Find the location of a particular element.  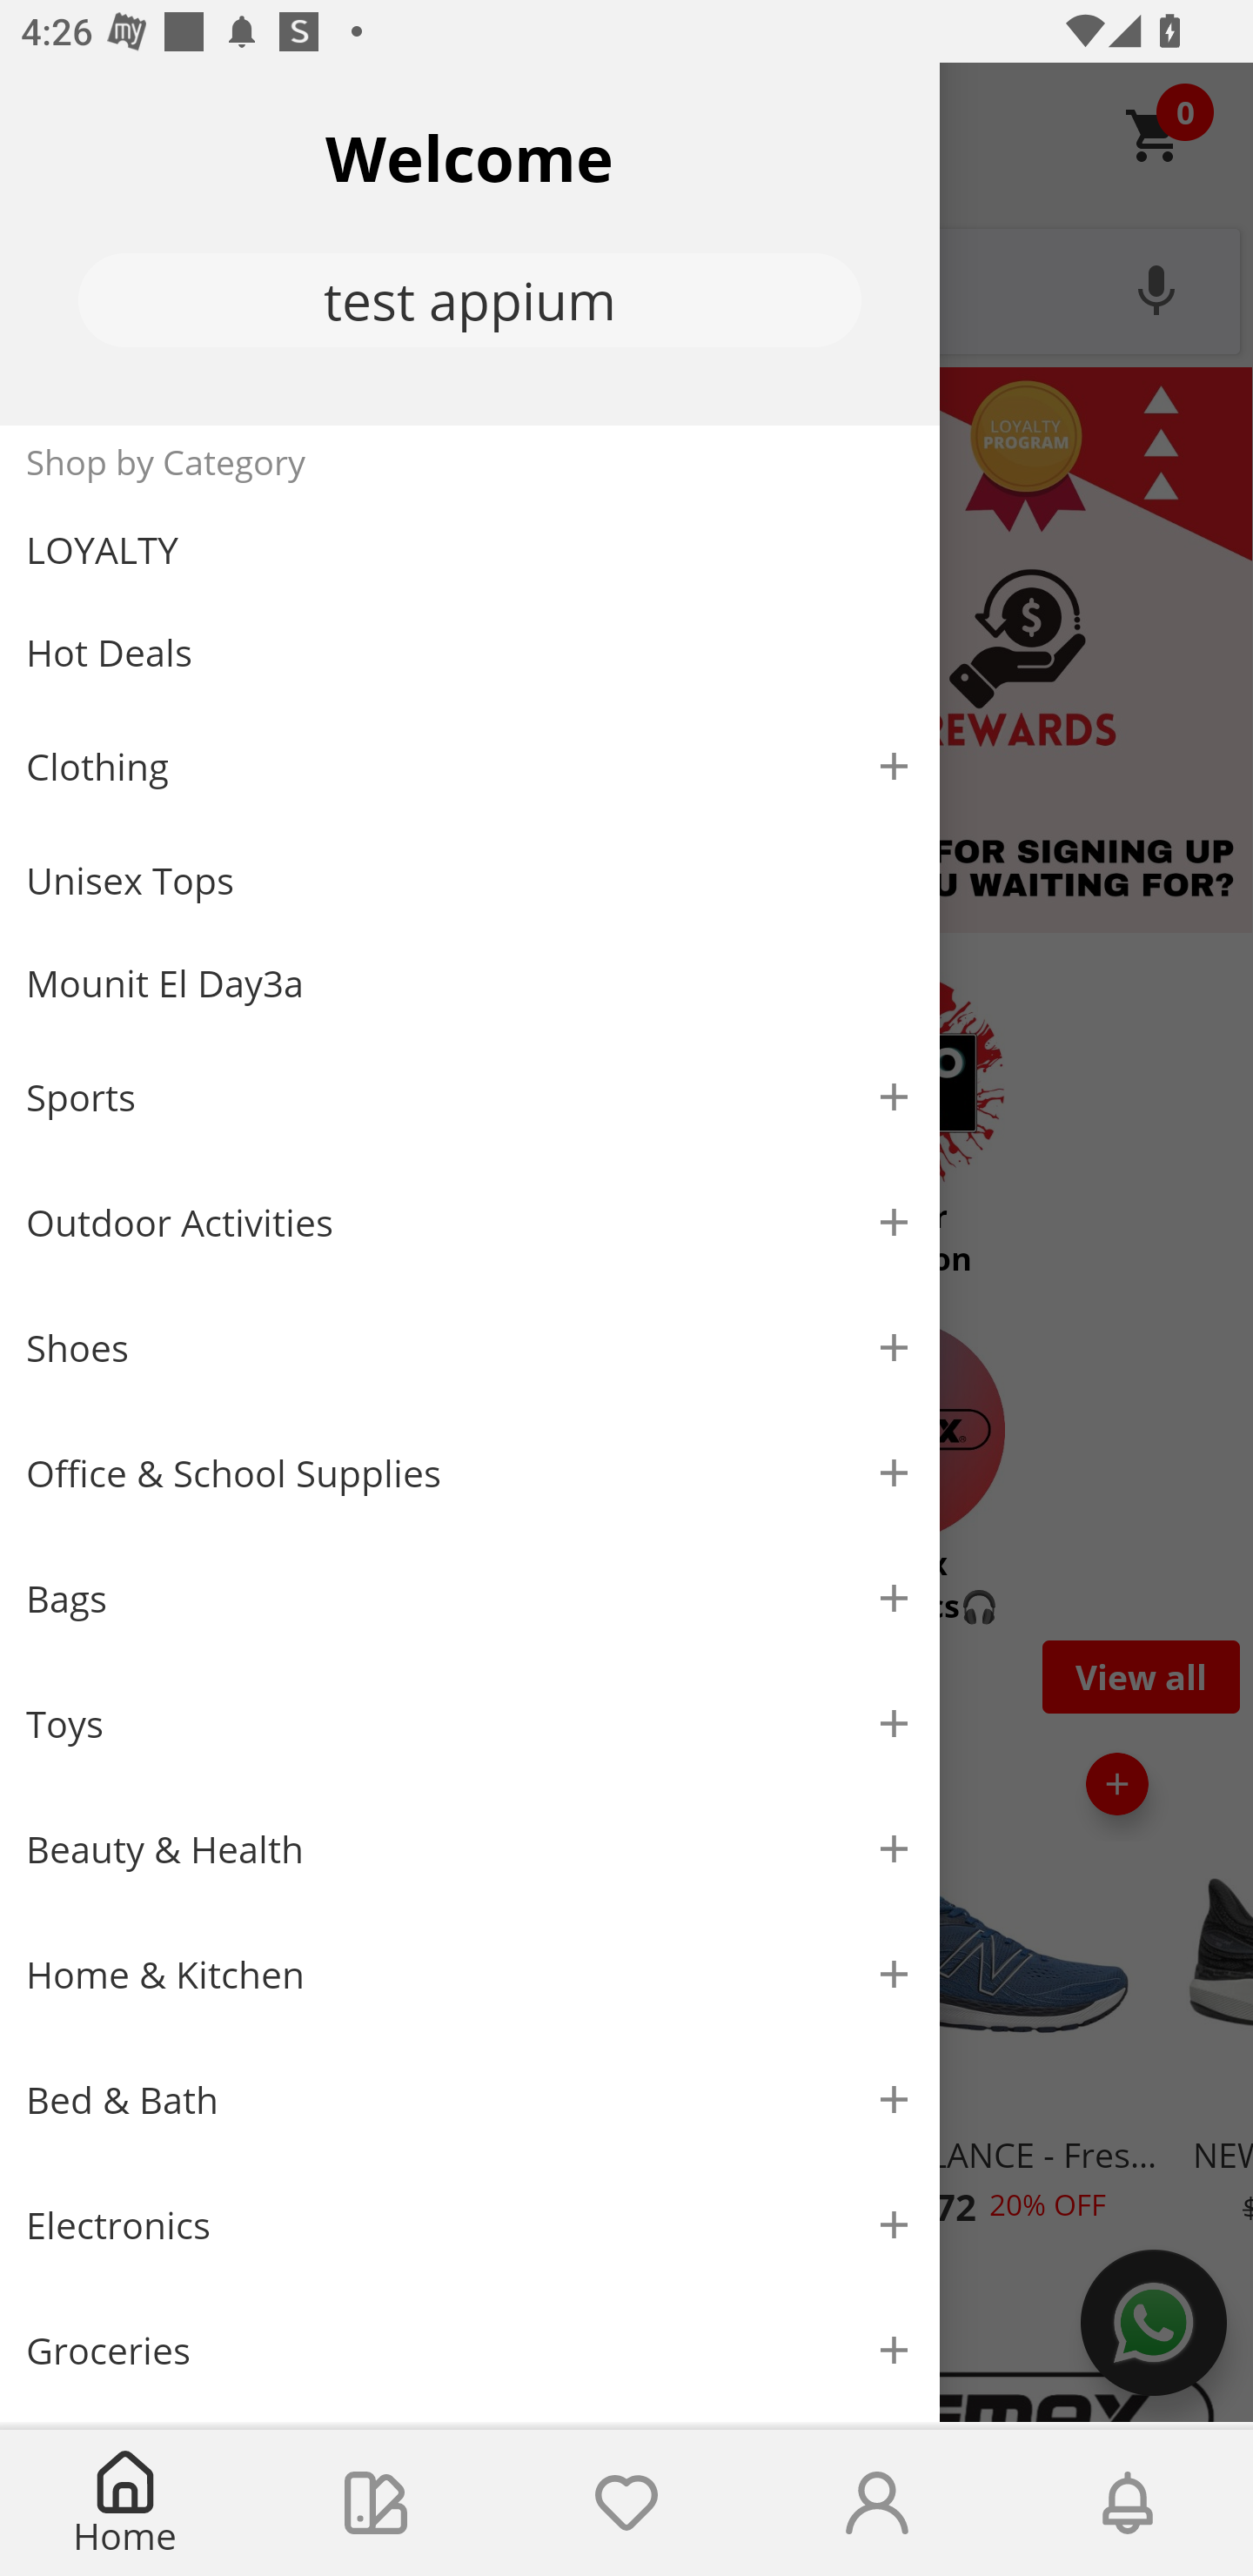

Collections is located at coordinates (376, 2503).